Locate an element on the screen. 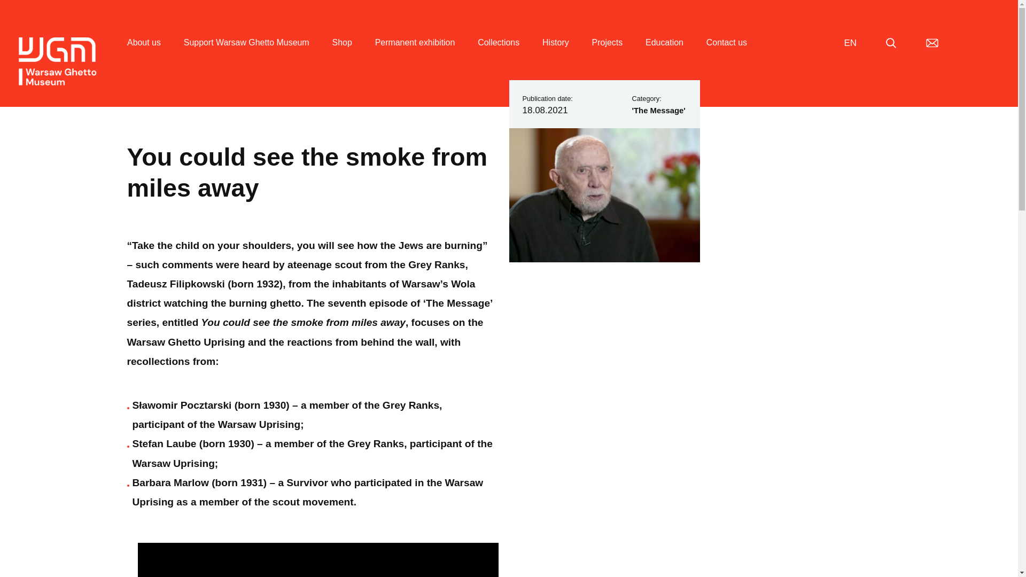  Collections is located at coordinates (498, 55).